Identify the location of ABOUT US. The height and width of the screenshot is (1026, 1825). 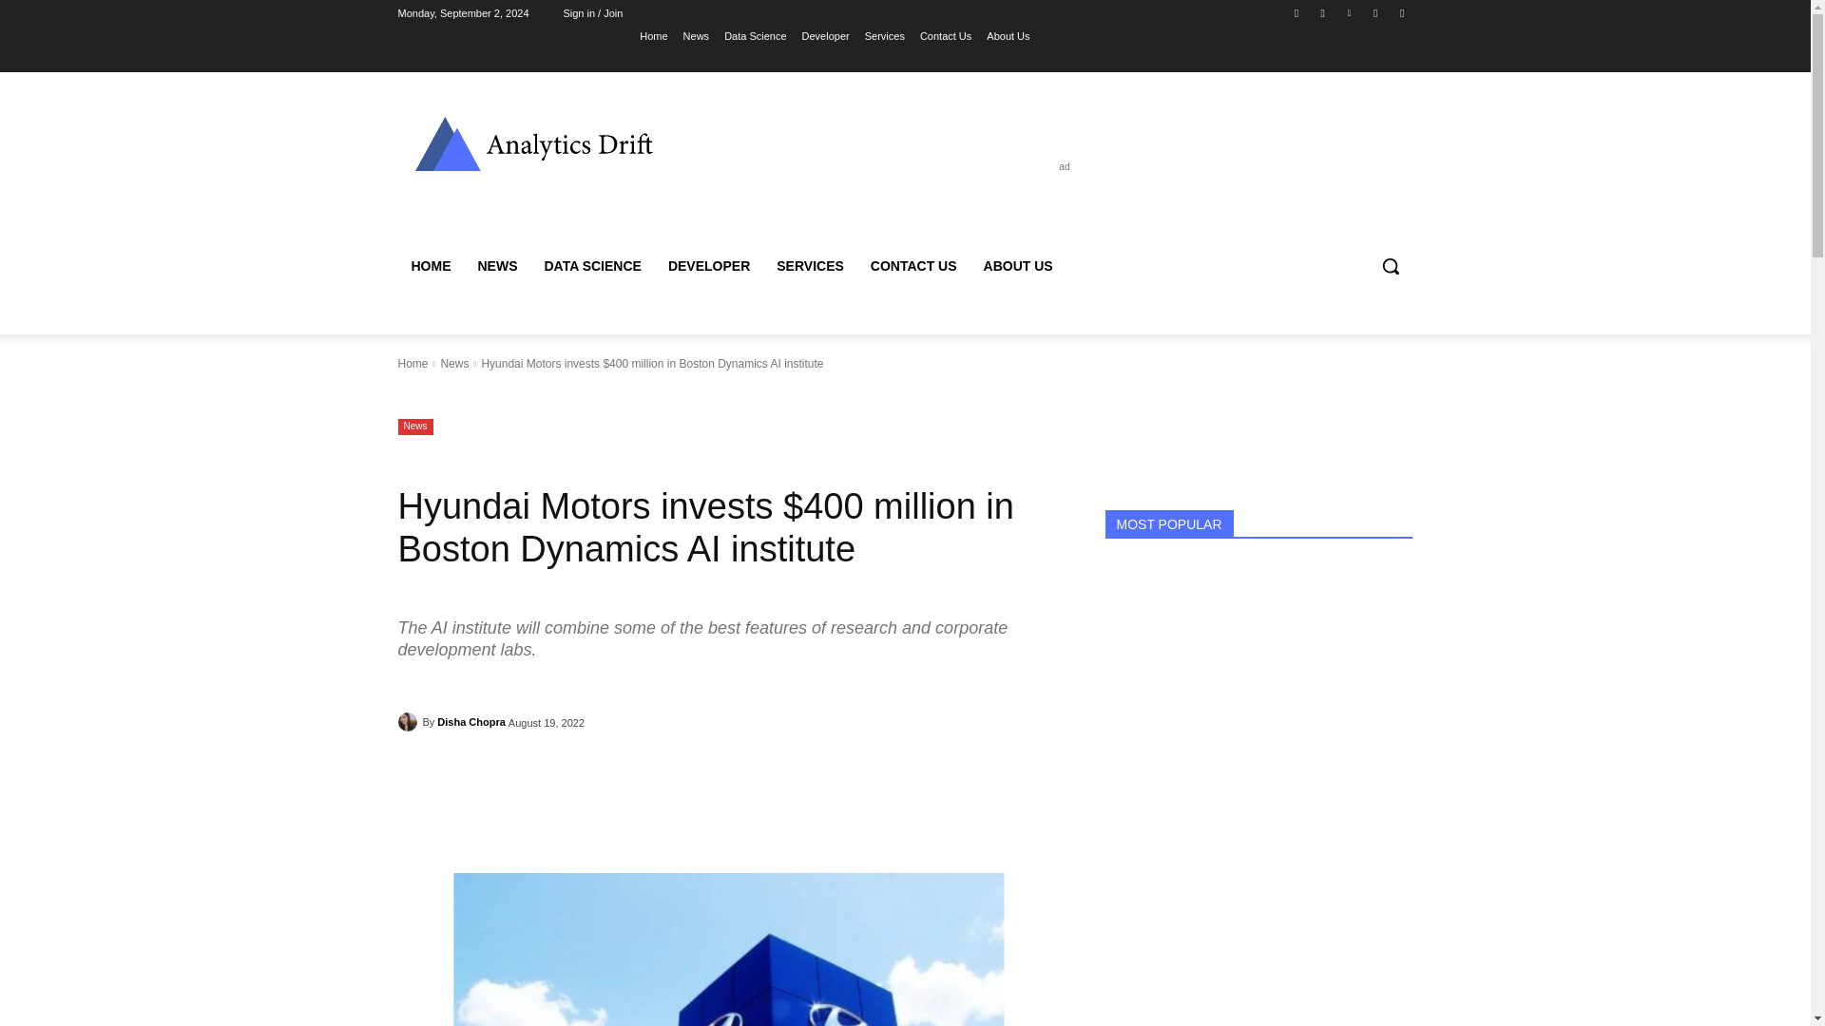
(1018, 265).